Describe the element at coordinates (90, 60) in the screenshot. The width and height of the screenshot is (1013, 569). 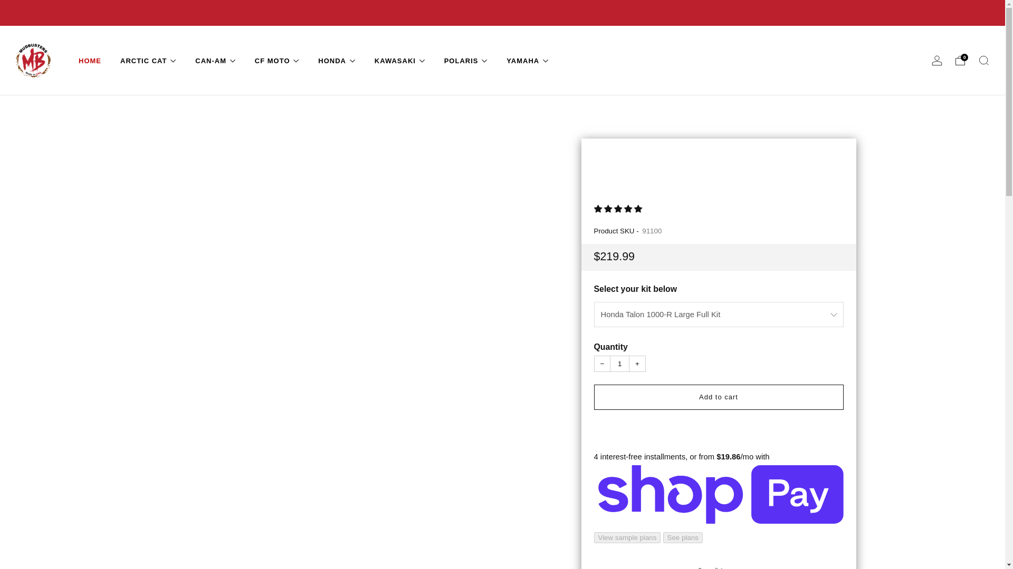
I see `HOME` at that location.